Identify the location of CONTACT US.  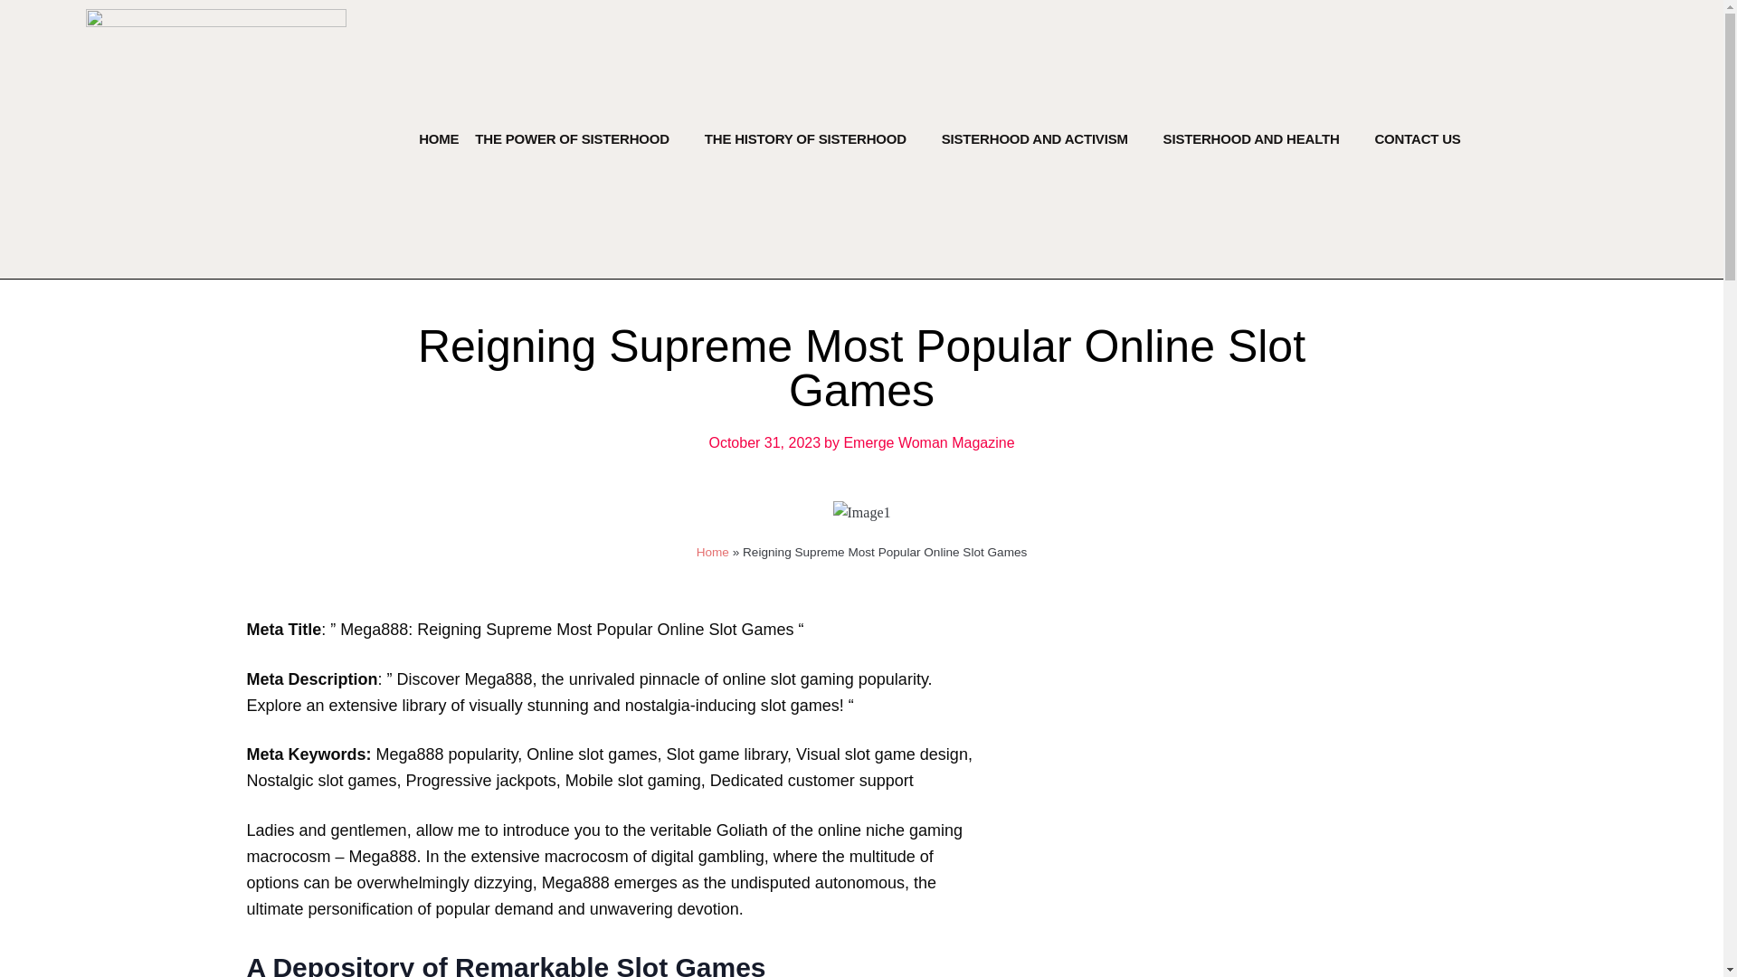
(1417, 139).